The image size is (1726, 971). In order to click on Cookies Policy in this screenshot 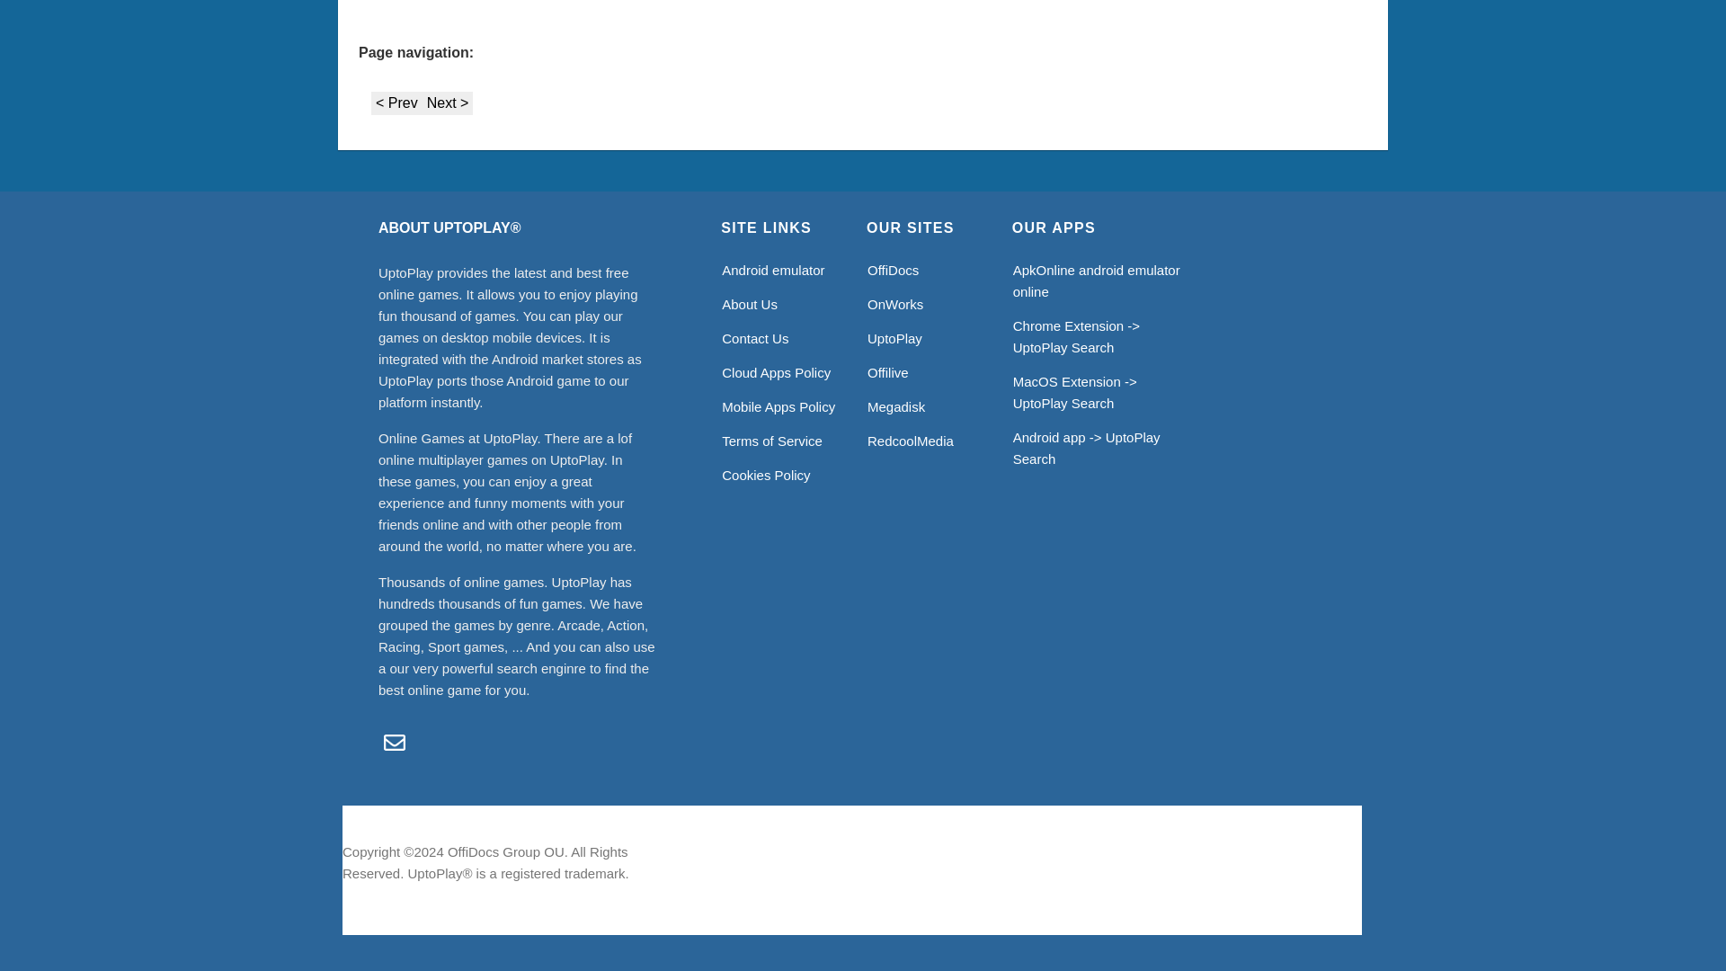, I will do `click(765, 475)`.